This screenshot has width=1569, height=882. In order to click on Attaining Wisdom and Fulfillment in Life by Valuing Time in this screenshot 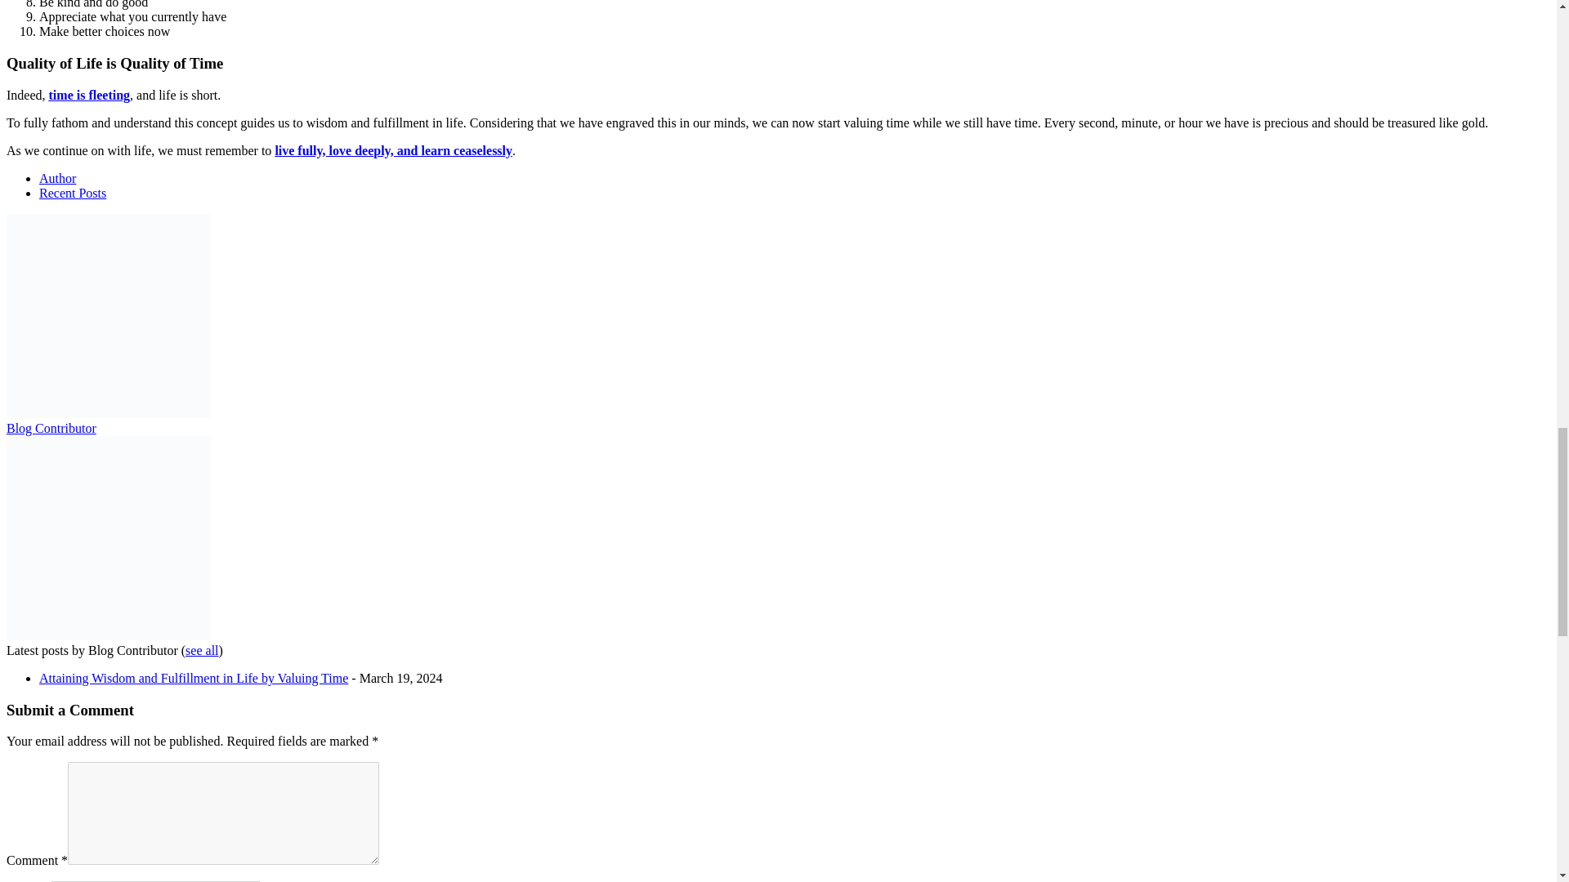, I will do `click(194, 678)`.